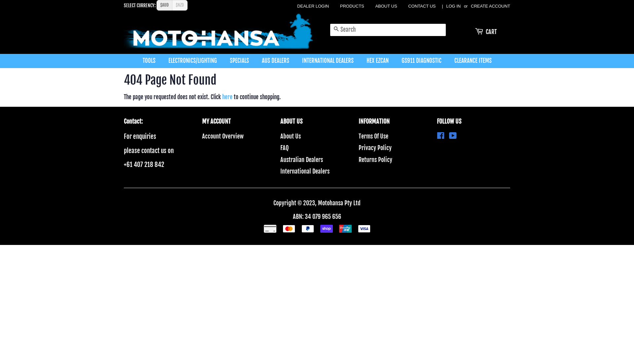  Describe the element at coordinates (440, 136) in the screenshot. I see `Facebook` at that location.